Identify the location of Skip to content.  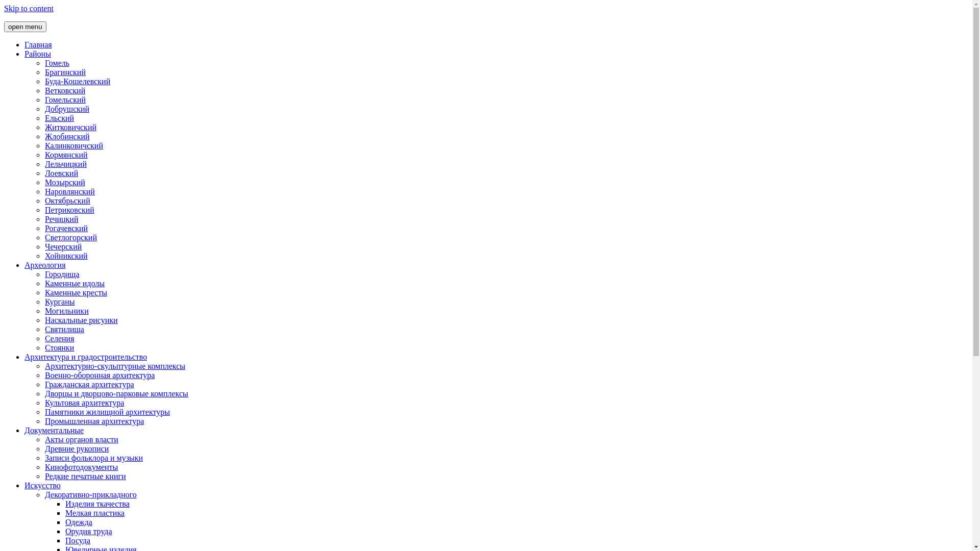
(29, 8).